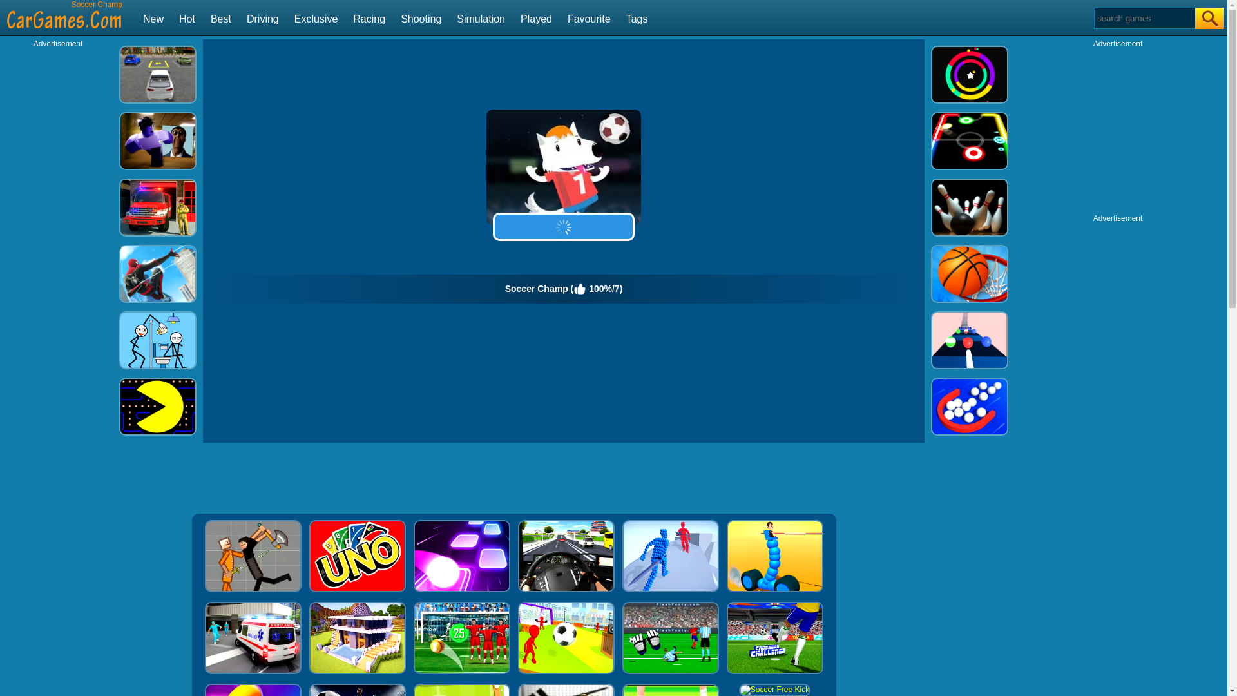  Describe the element at coordinates (369, 18) in the screenshot. I see `Racing` at that location.